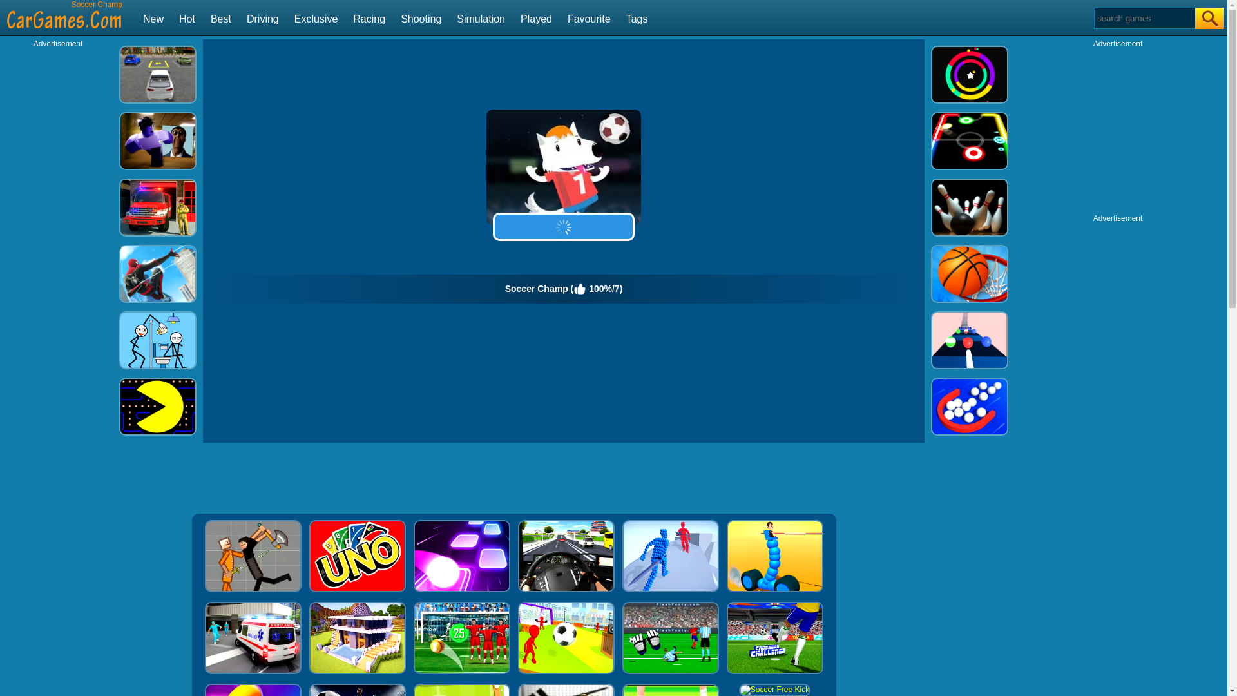  Describe the element at coordinates (369, 18) in the screenshot. I see `Racing` at that location.